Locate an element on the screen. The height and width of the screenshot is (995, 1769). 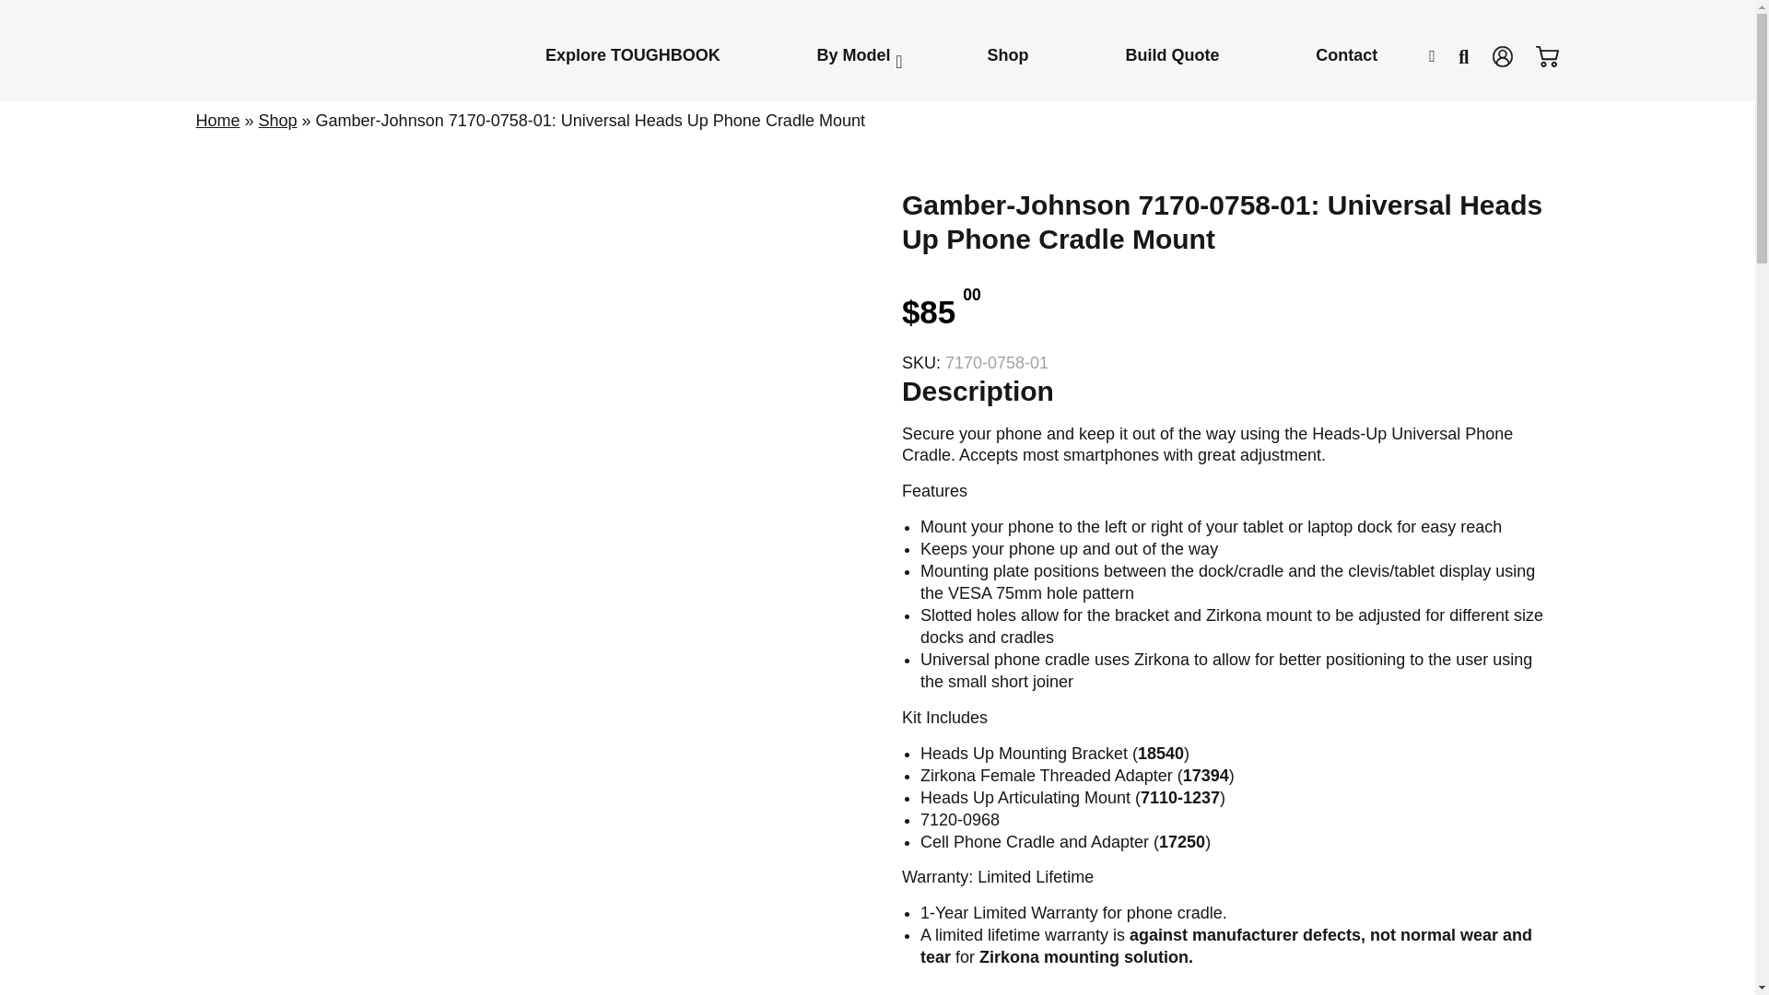
Contact is located at coordinates (1345, 54).